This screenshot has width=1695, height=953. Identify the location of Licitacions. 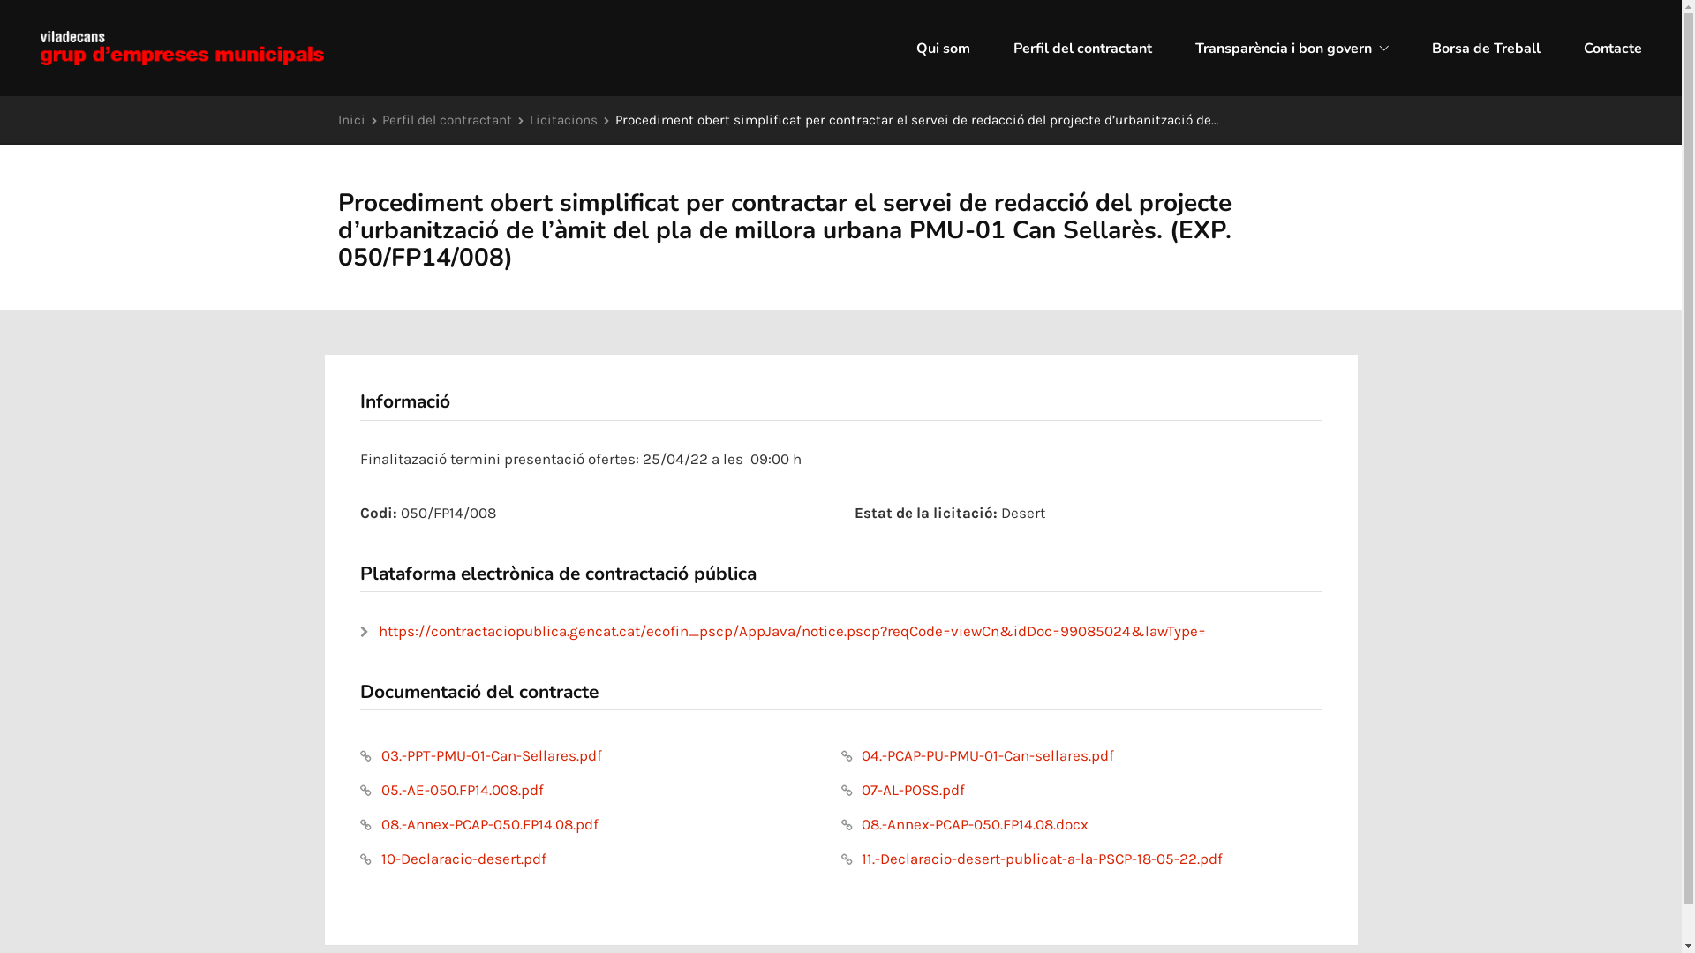
(563, 120).